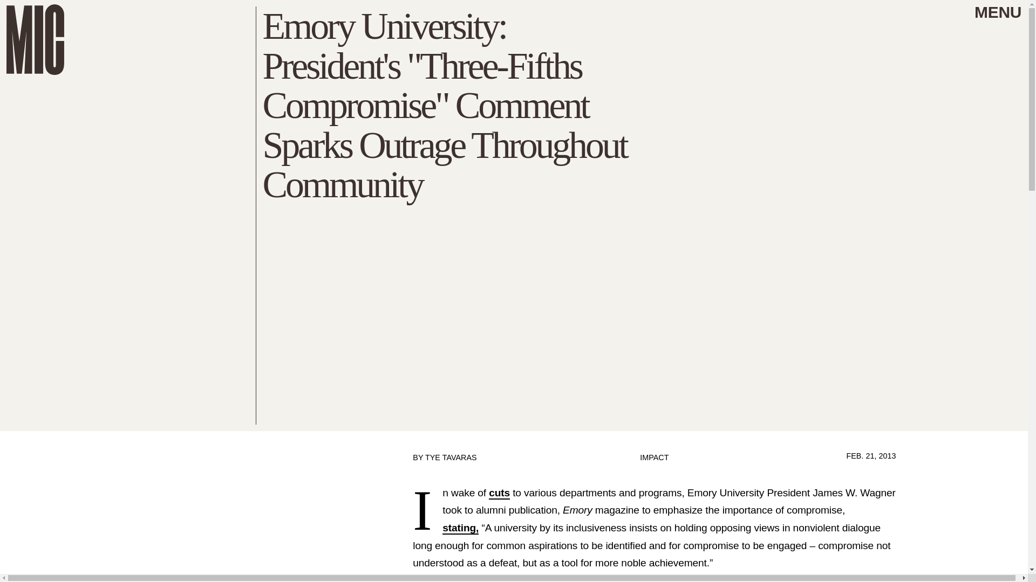 This screenshot has height=582, width=1036. Describe the element at coordinates (451, 458) in the screenshot. I see `TYE TAVARAS` at that location.